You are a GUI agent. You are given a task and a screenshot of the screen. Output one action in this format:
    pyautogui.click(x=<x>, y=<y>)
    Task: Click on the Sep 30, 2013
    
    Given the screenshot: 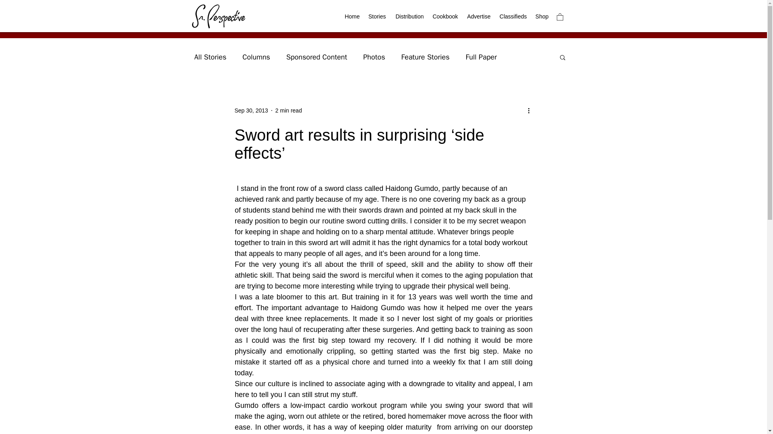 What is the action you would take?
    pyautogui.click(x=250, y=110)
    